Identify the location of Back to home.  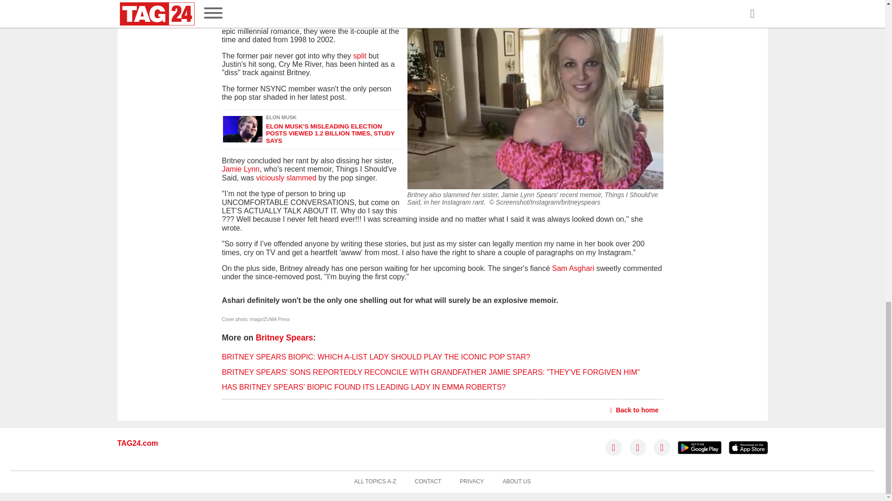
(635, 410).